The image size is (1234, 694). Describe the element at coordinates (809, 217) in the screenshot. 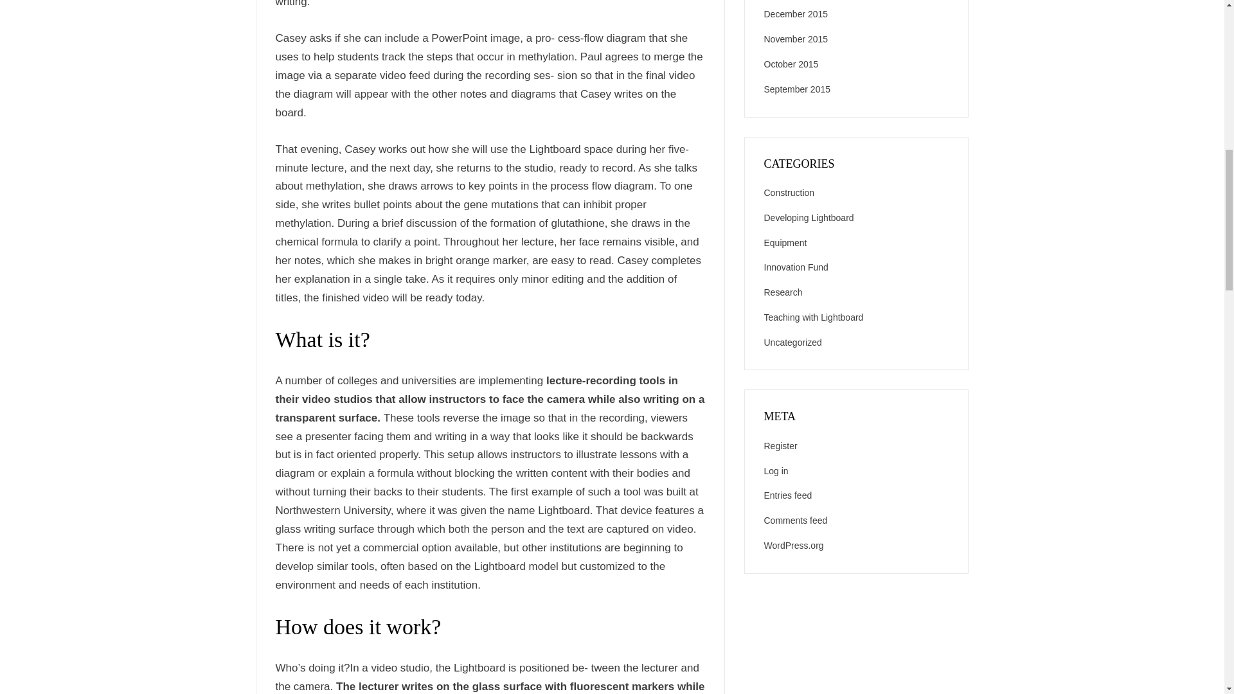

I see `Developing Lightboard` at that location.